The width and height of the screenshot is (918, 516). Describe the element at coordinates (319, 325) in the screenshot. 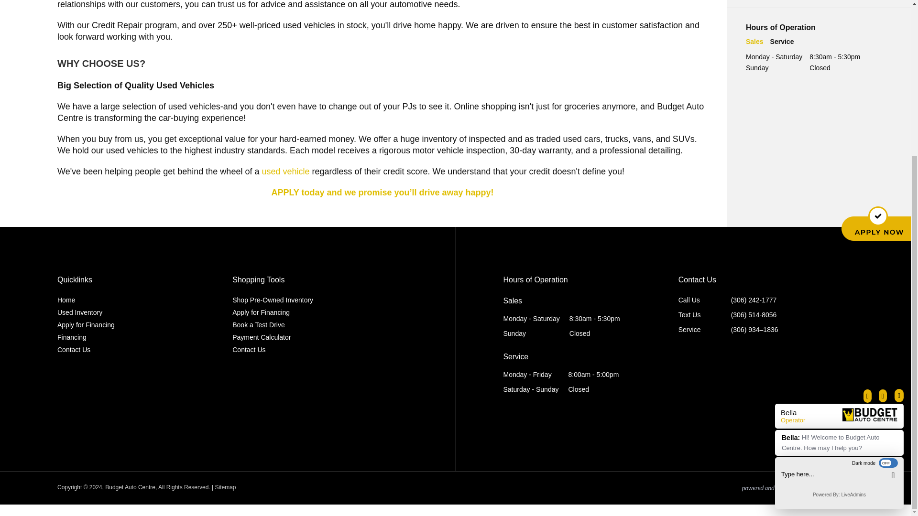

I see `Book a Test Drive` at that location.